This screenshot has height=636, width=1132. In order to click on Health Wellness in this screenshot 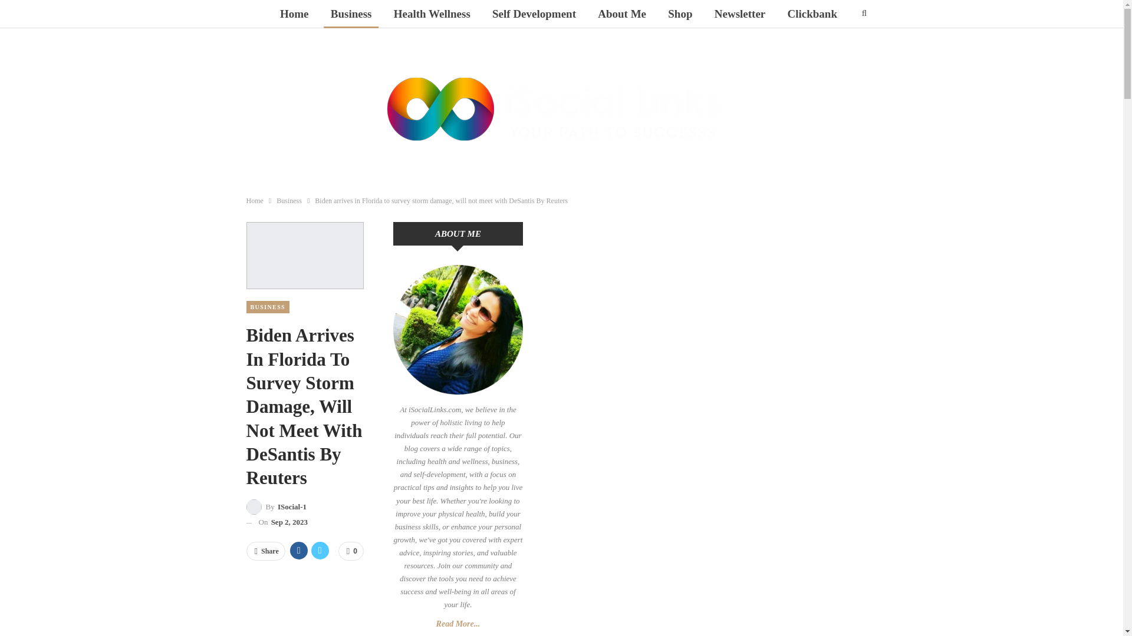, I will do `click(432, 14)`.